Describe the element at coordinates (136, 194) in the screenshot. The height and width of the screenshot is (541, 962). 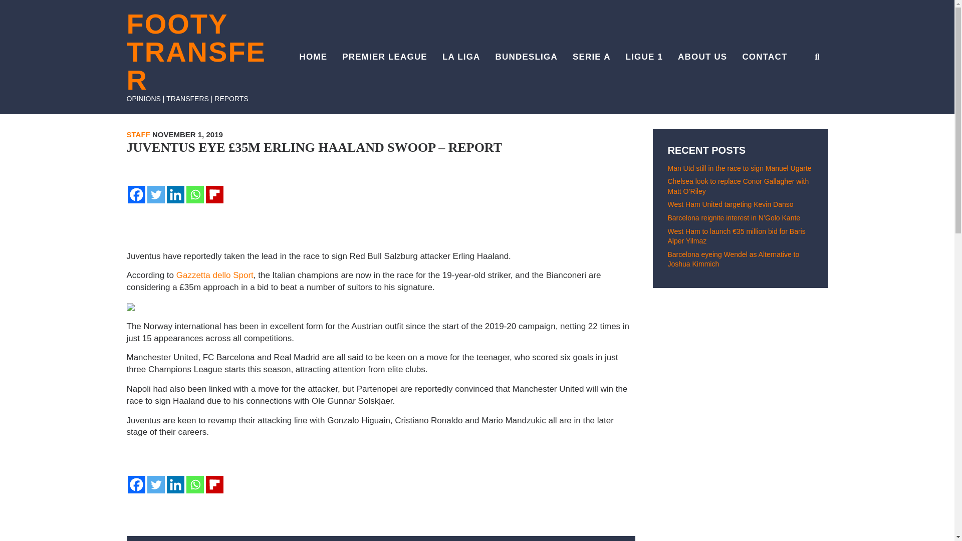
I see `Facebook` at that location.